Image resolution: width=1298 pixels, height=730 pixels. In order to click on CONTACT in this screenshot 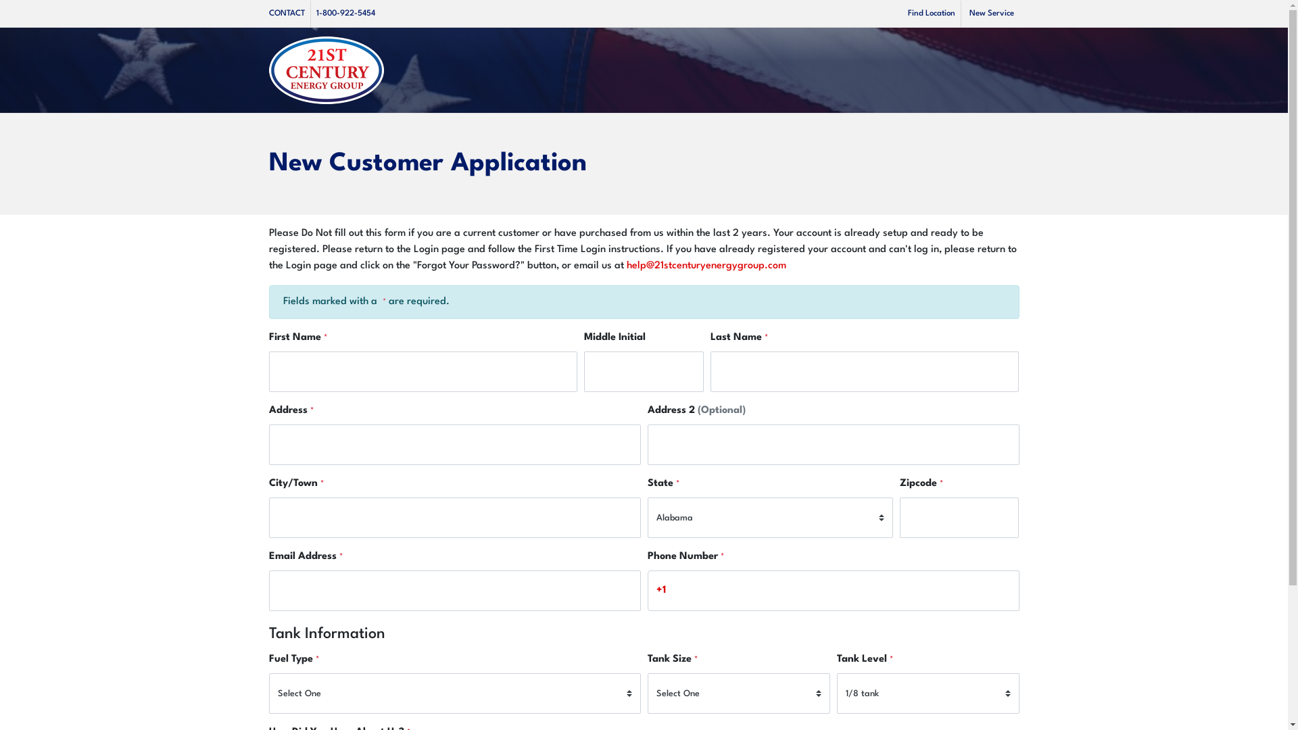, I will do `click(289, 14)`.